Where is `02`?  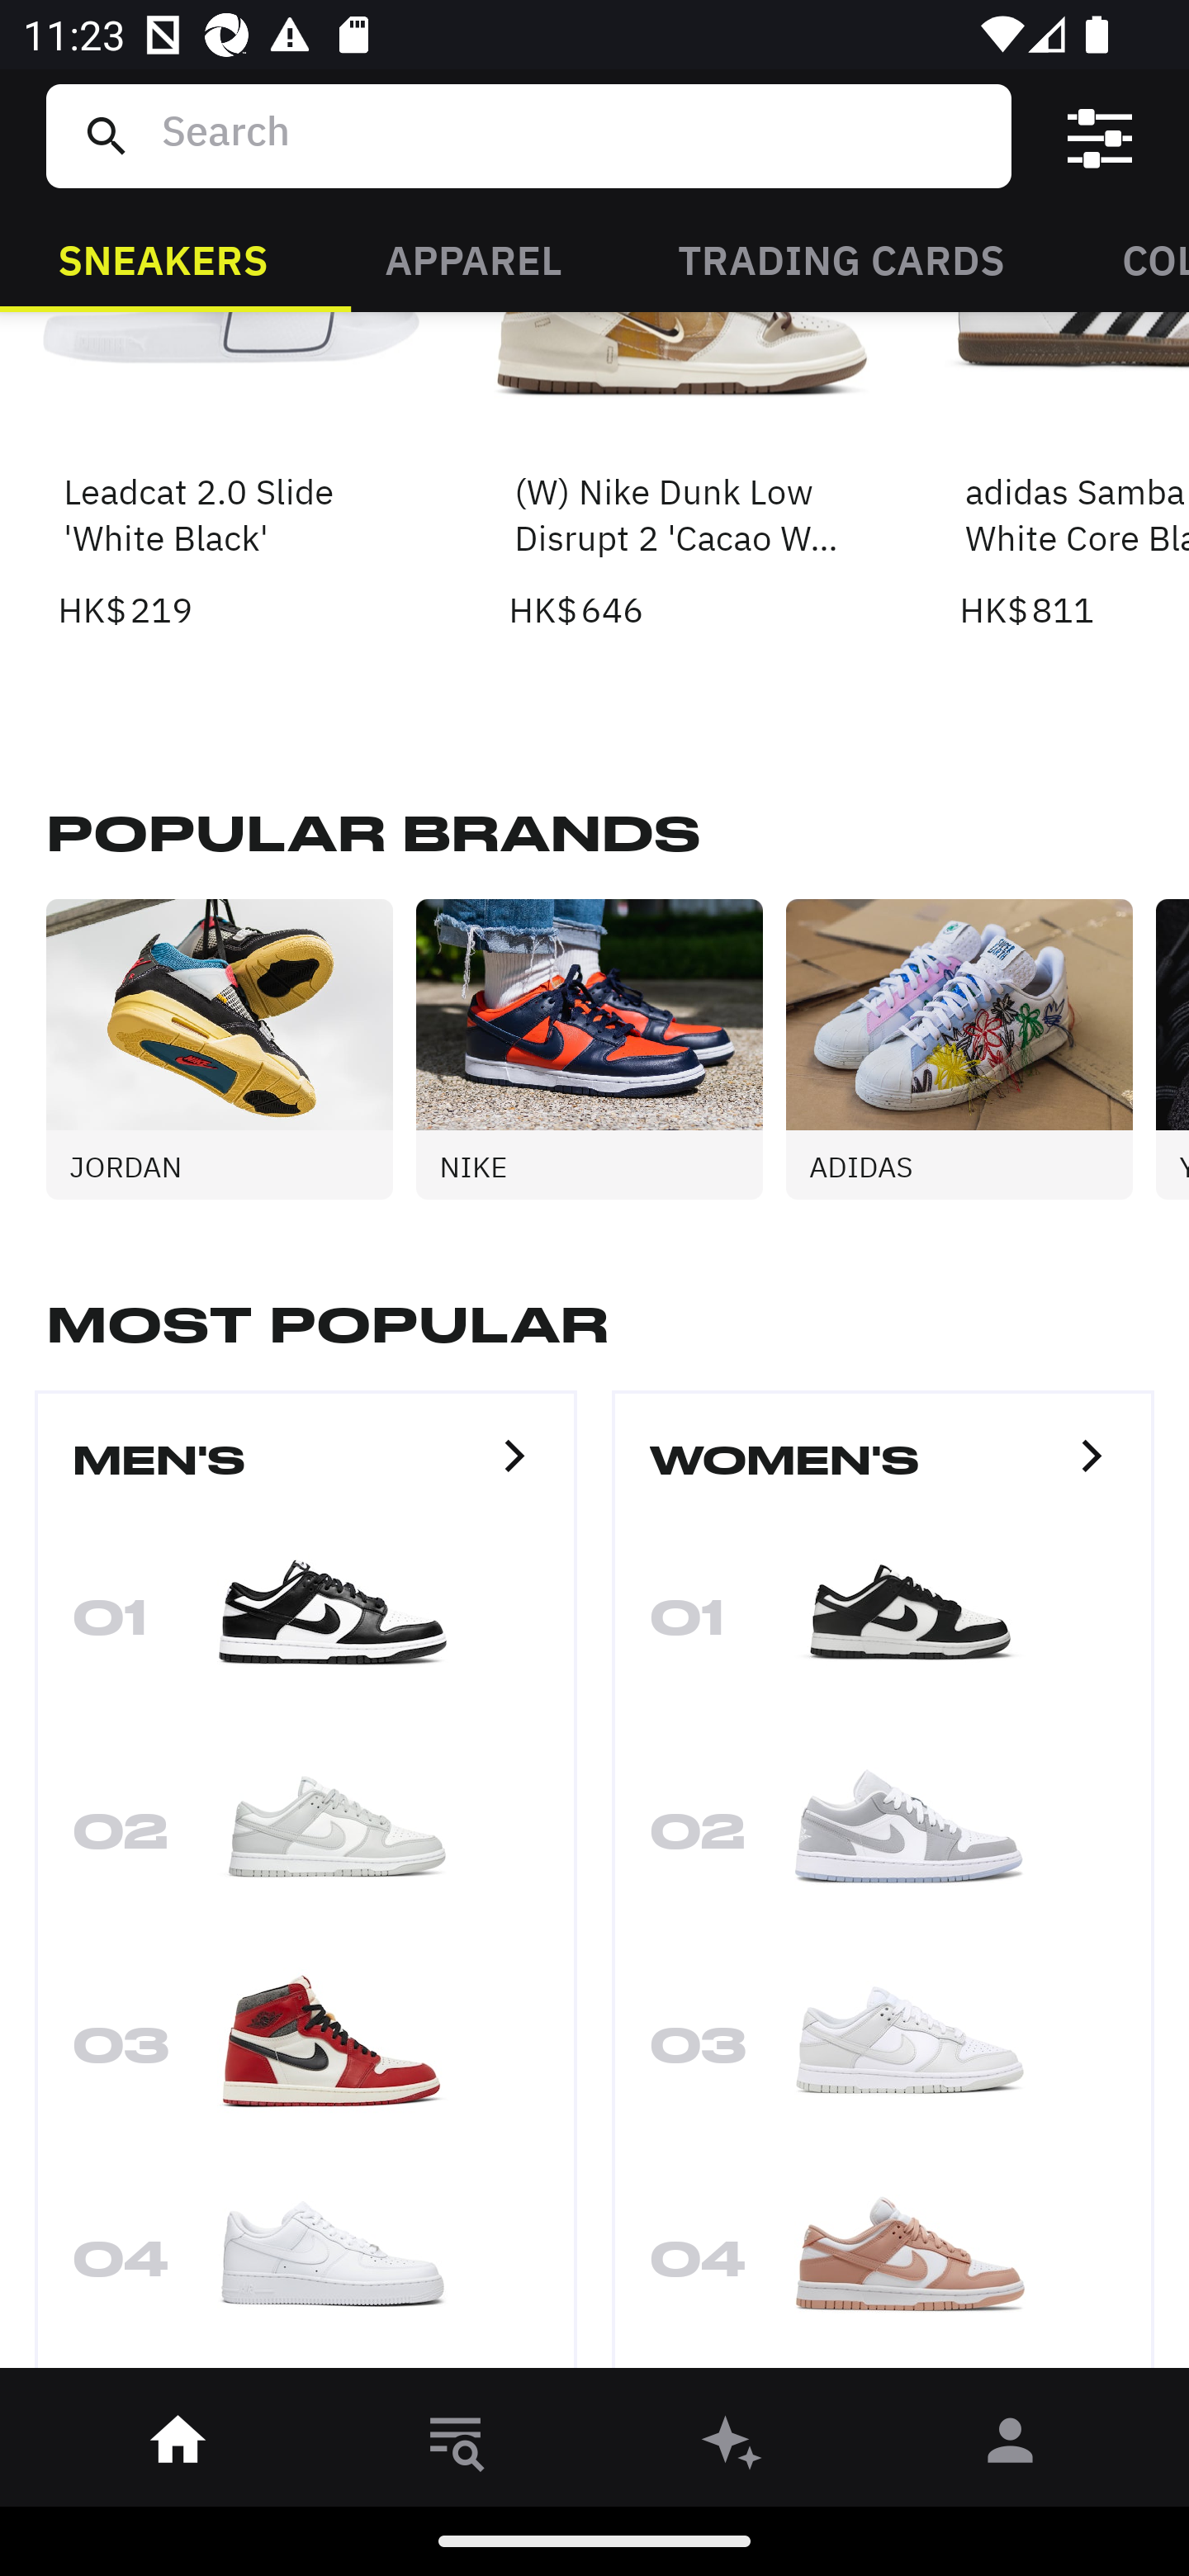 02 is located at coordinates (883, 1840).